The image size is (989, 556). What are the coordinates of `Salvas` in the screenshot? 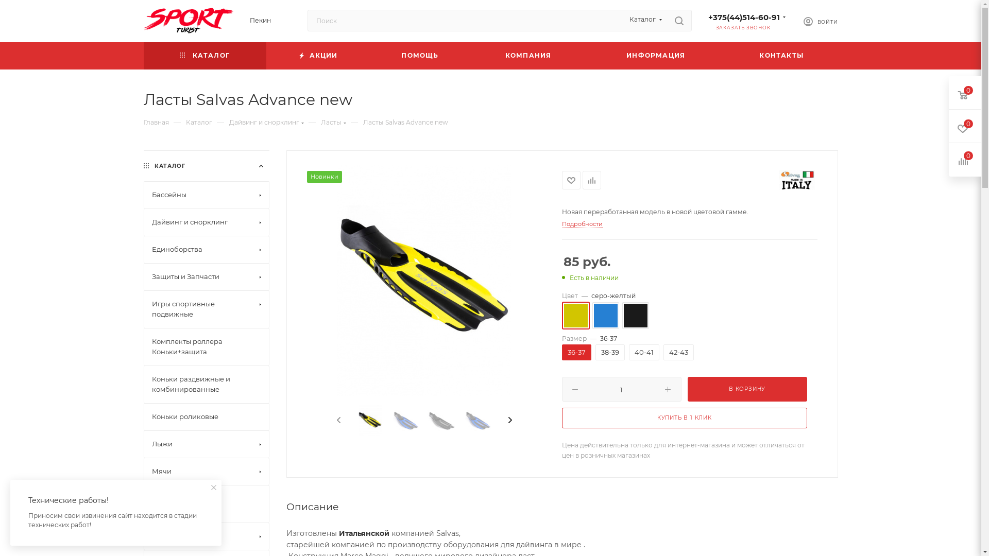 It's located at (797, 180).